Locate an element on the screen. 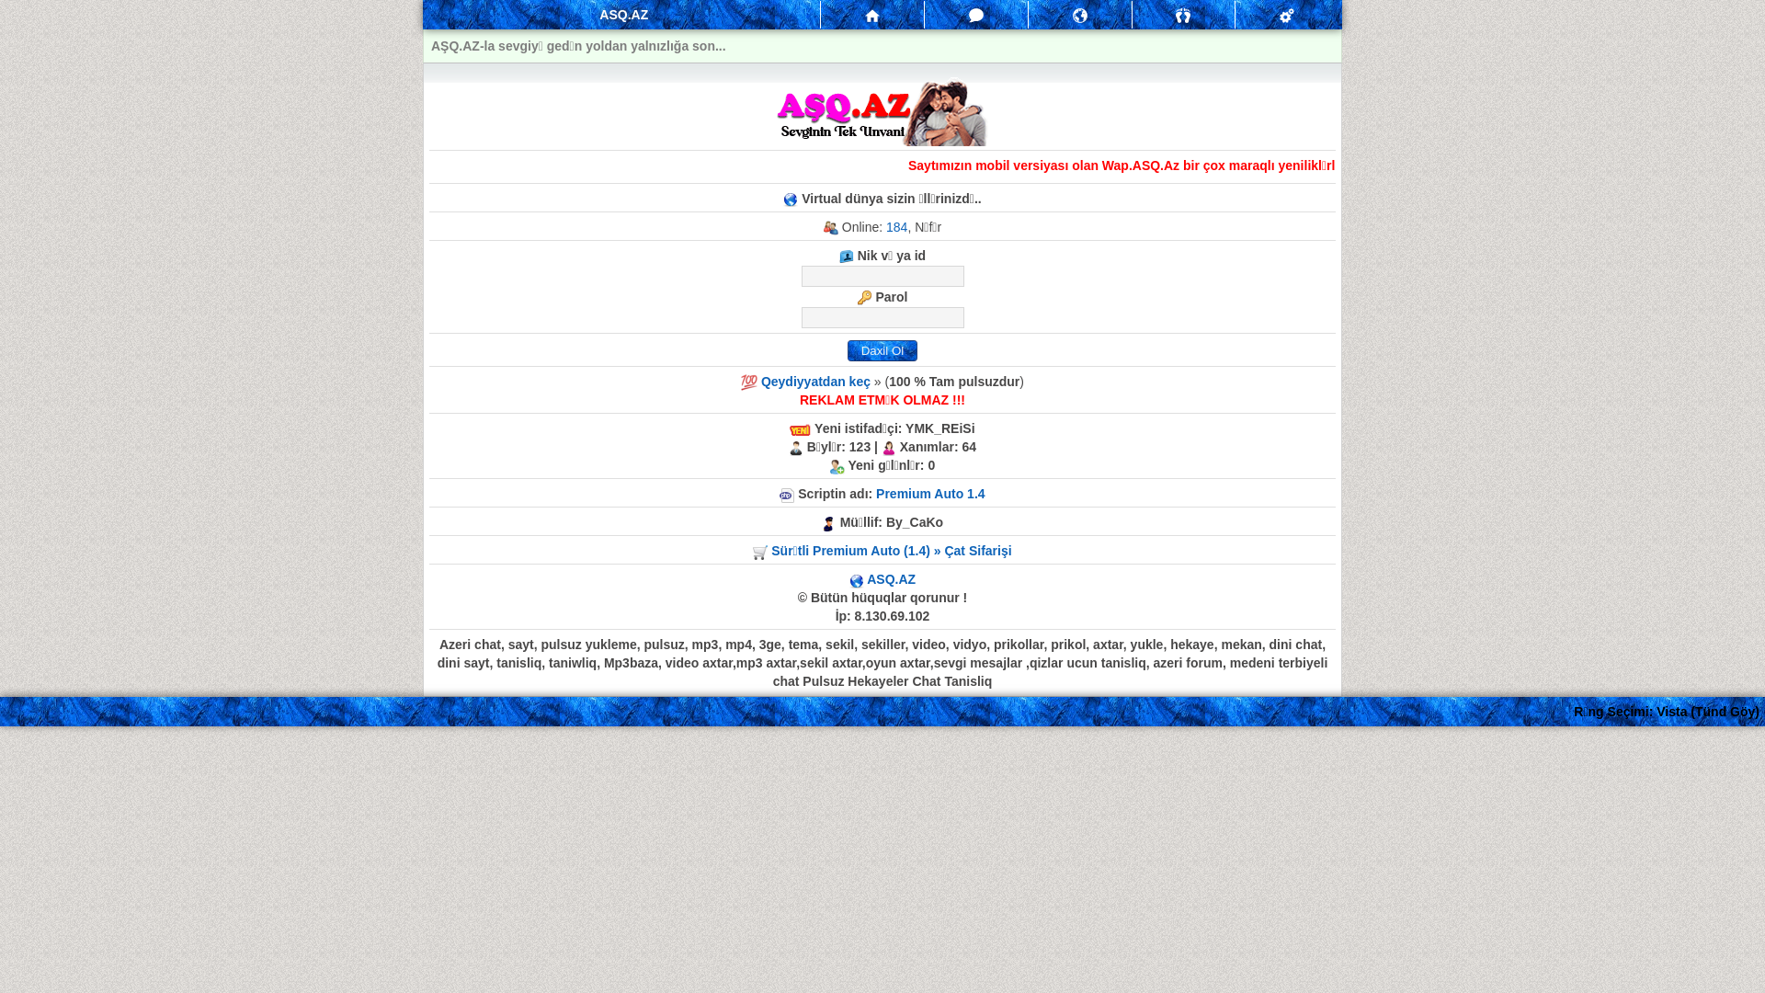 Image resolution: width=1765 pixels, height=993 pixels. Mesajlar is located at coordinates (976, 16).